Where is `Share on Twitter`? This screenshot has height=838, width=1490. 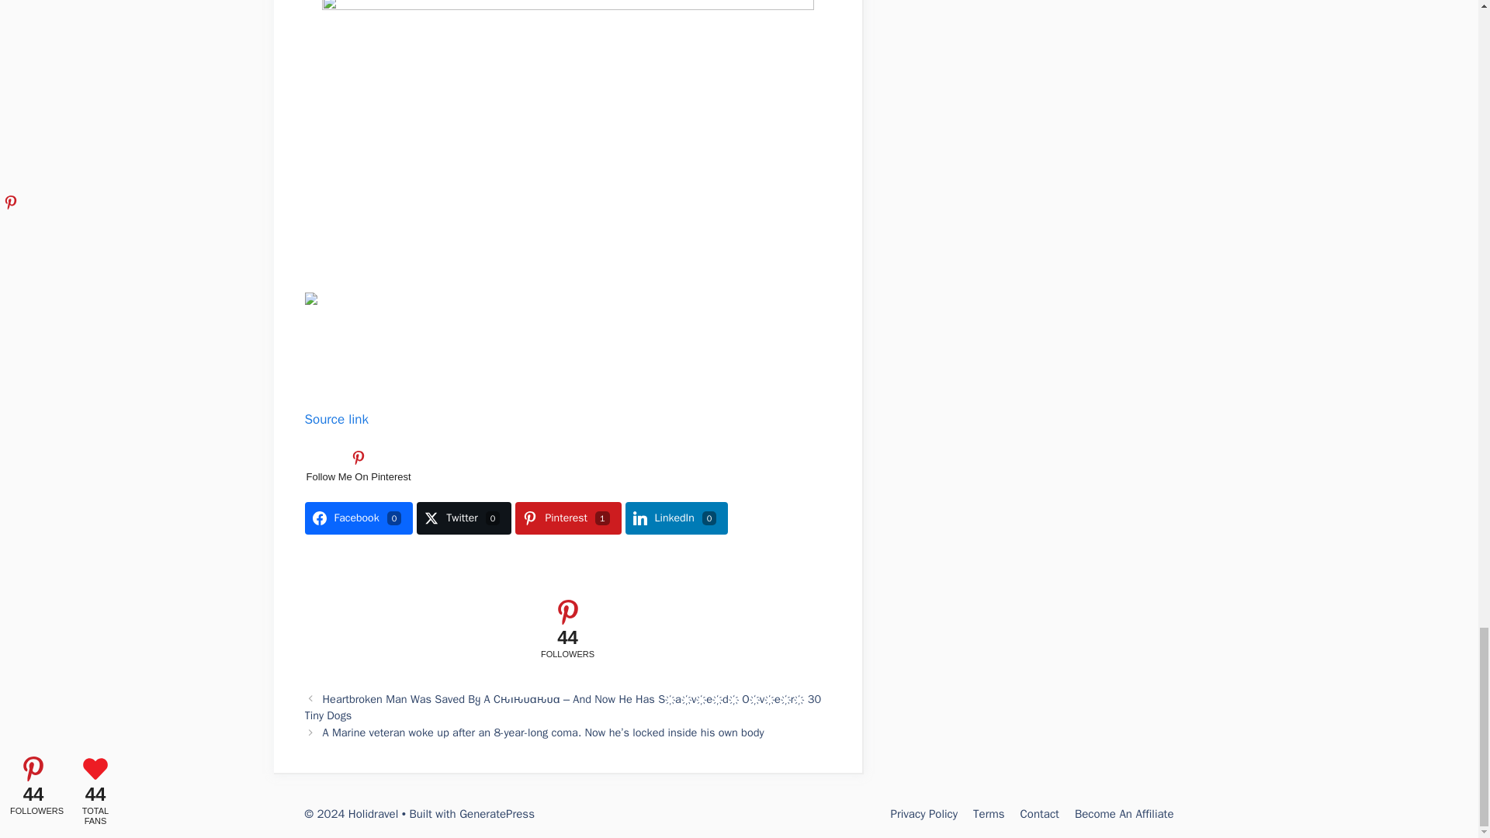 Share on Twitter is located at coordinates (464, 518).